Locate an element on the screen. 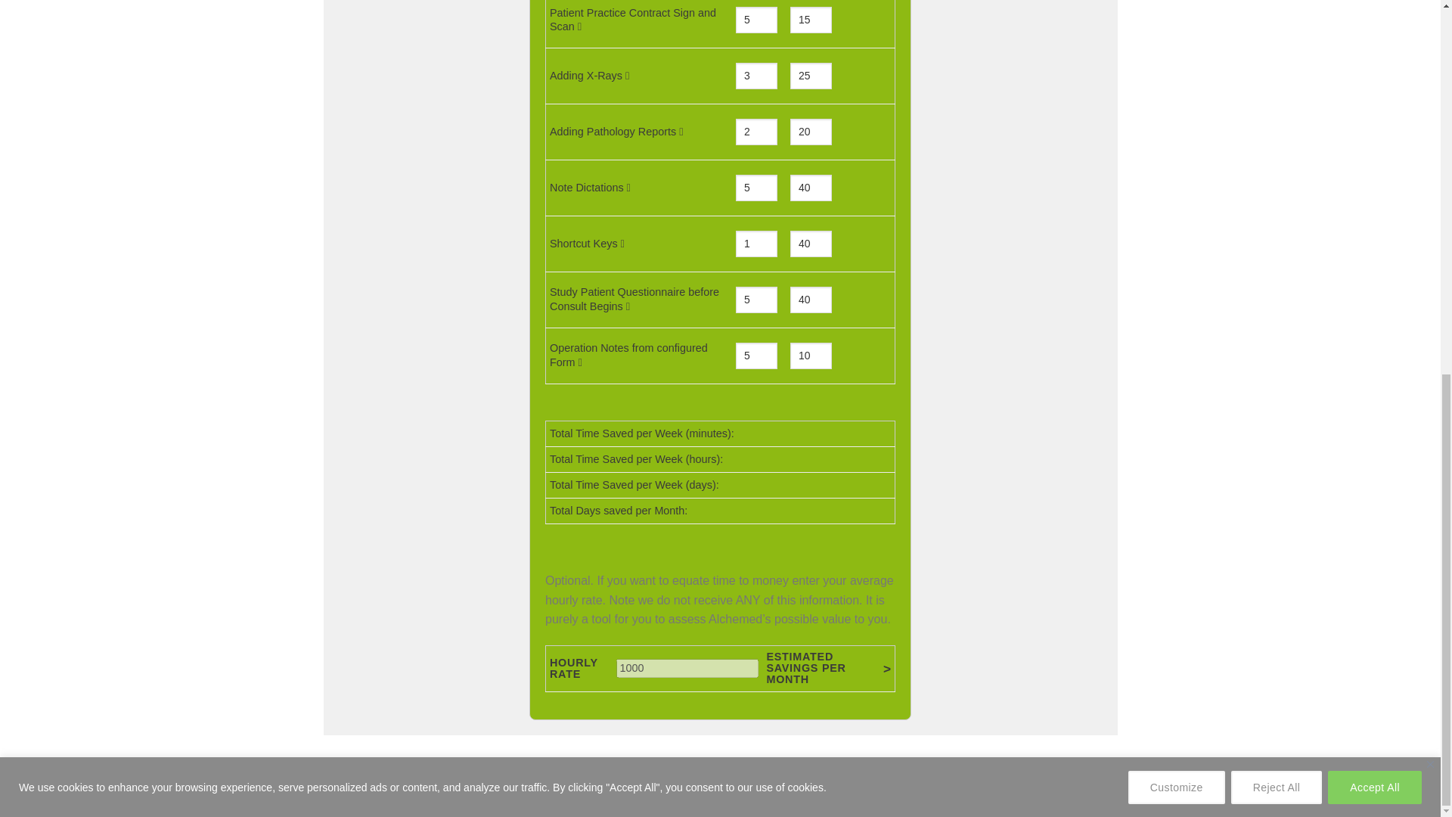 This screenshot has width=1452, height=817. 5 is located at coordinates (755, 188).